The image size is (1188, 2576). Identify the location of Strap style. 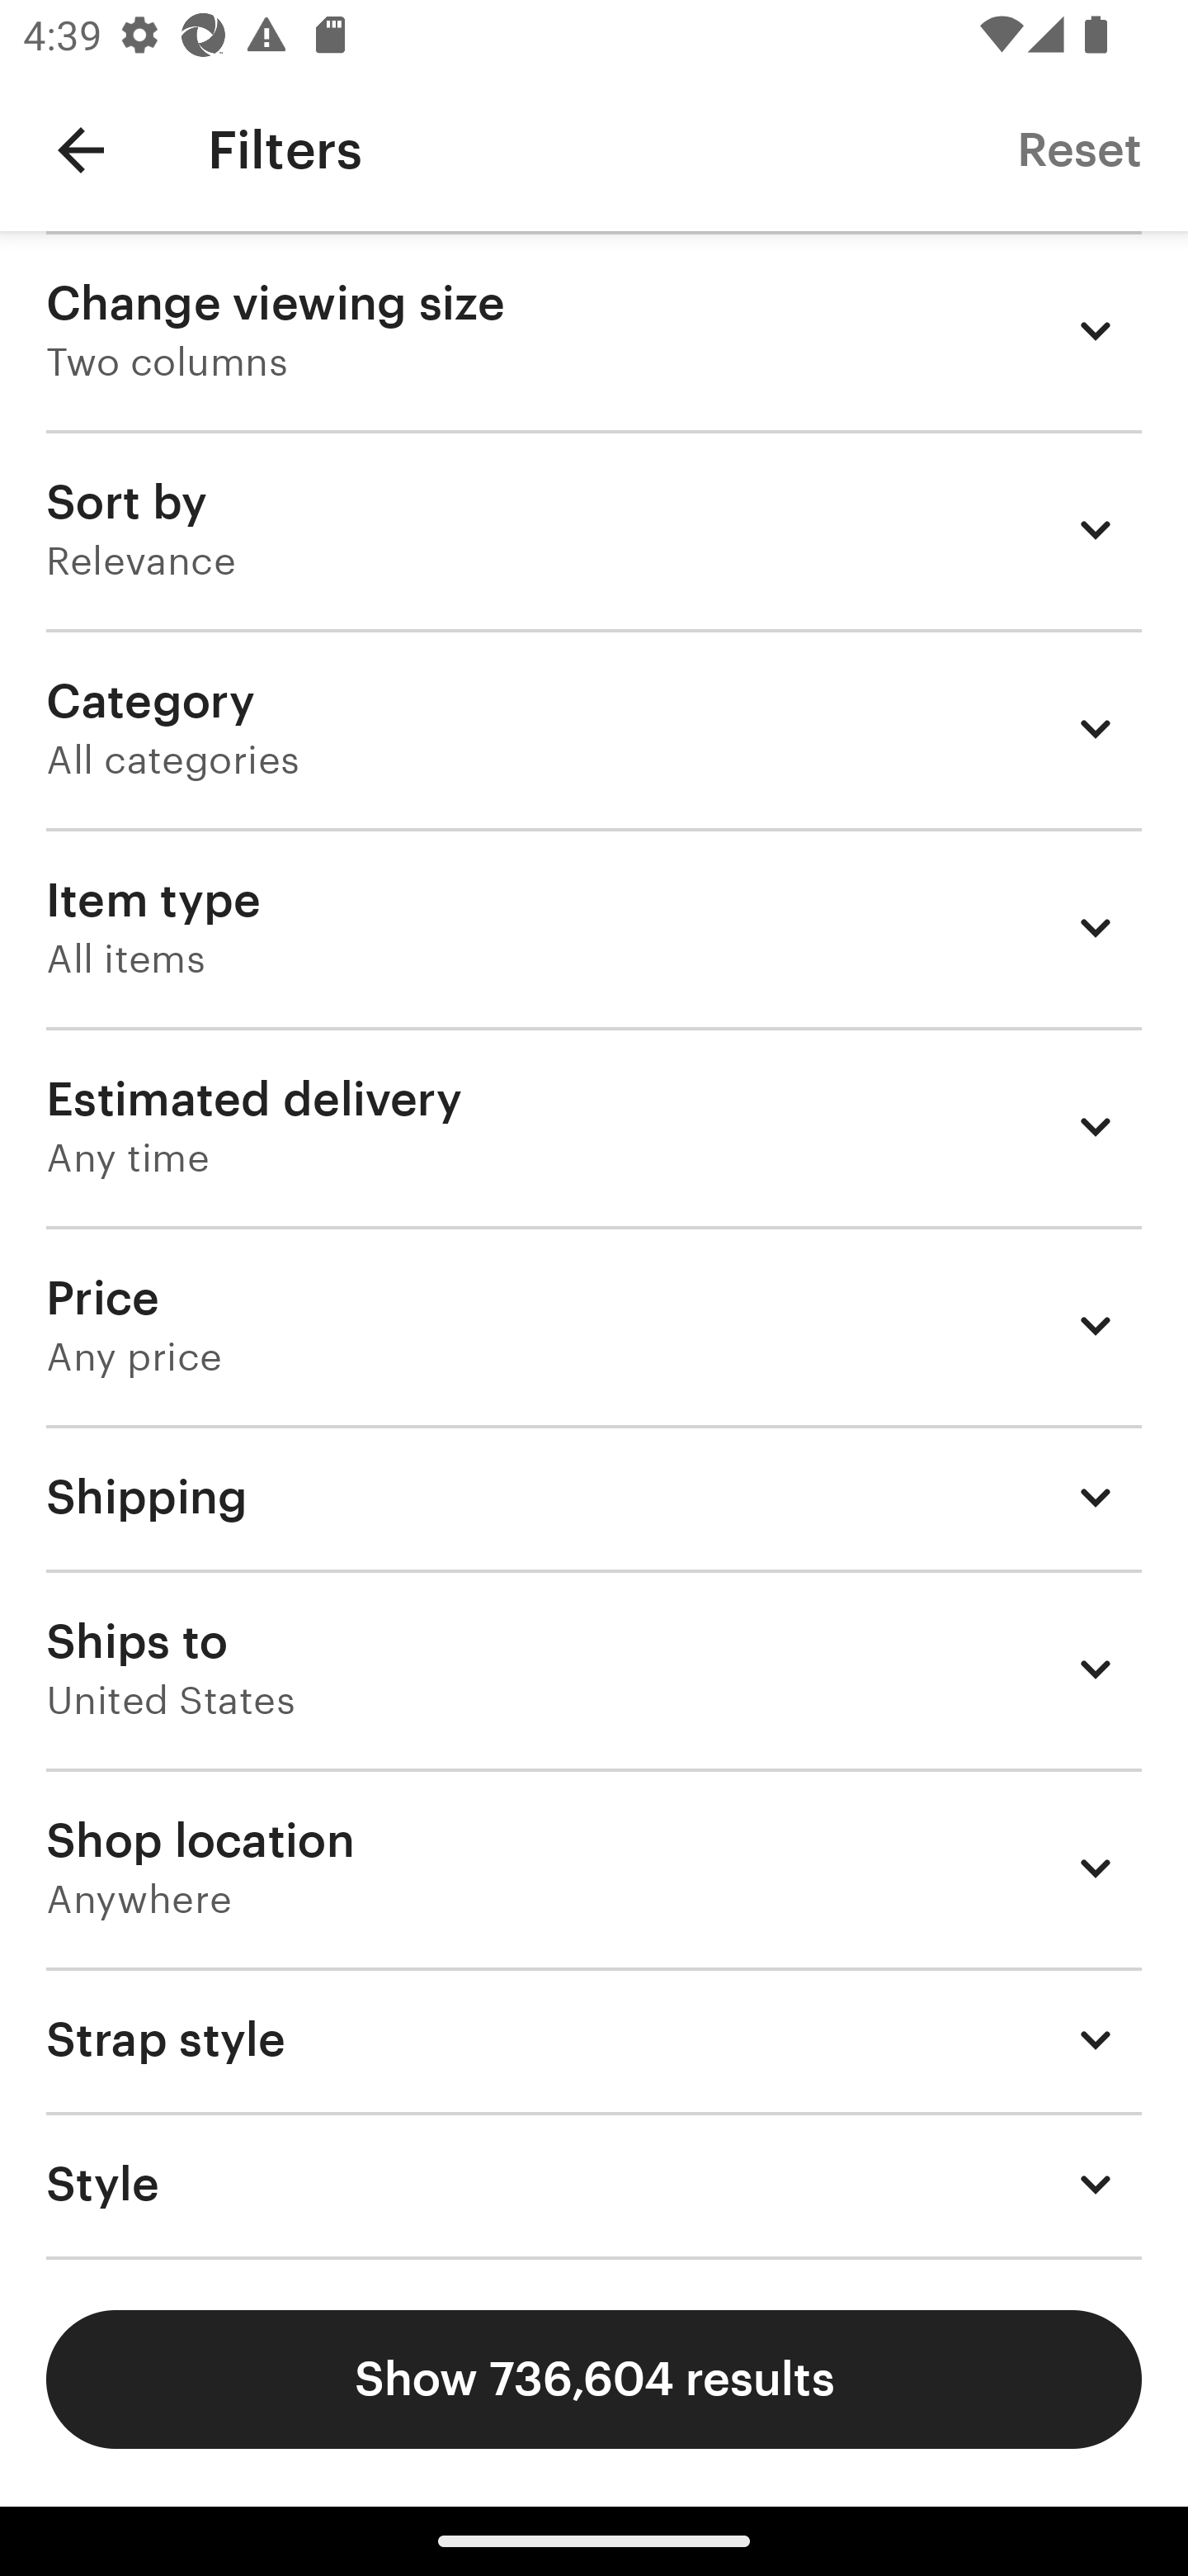
(594, 2039).